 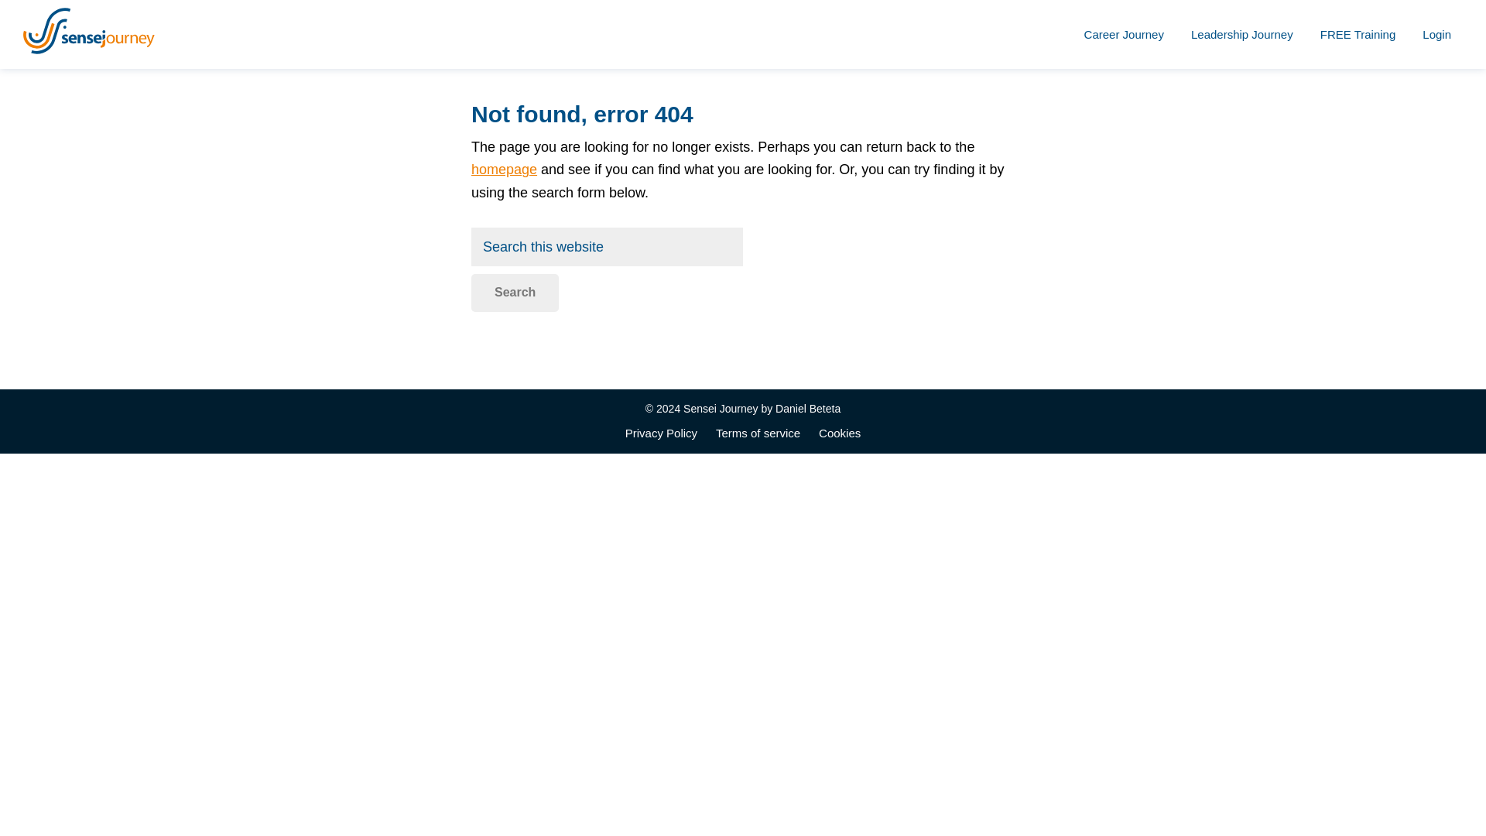 What do you see at coordinates (661, 433) in the screenshot?
I see `Privacy Policy` at bounding box center [661, 433].